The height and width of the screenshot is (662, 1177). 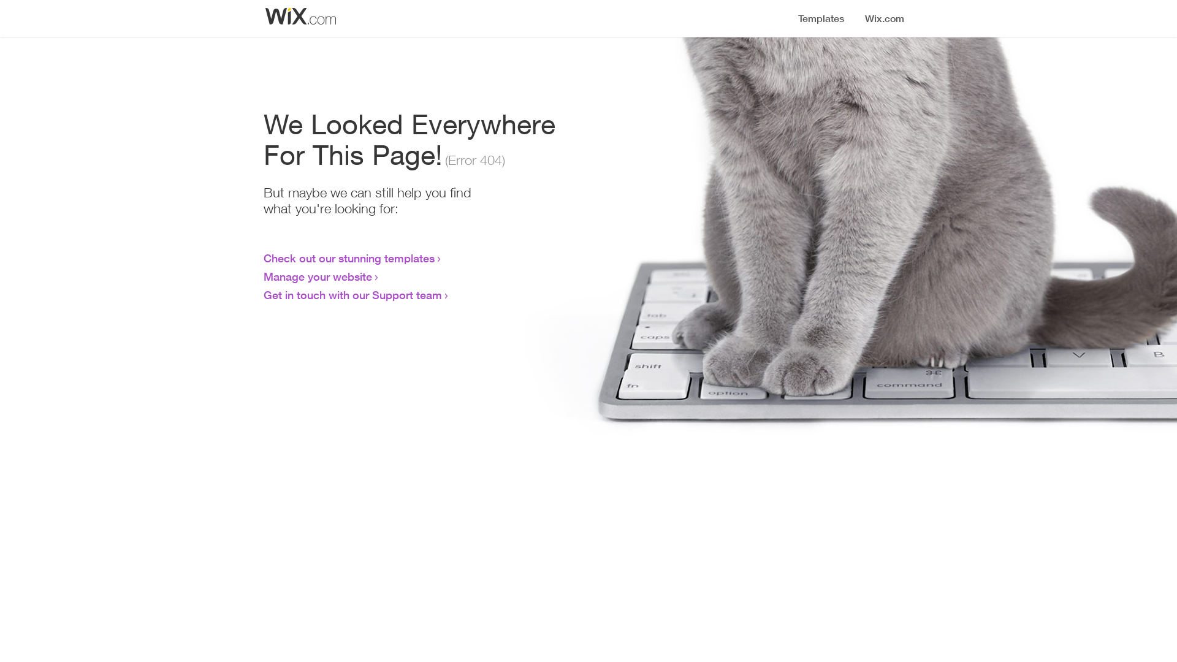 I want to click on Get in touch with our Support team, so click(x=353, y=295).